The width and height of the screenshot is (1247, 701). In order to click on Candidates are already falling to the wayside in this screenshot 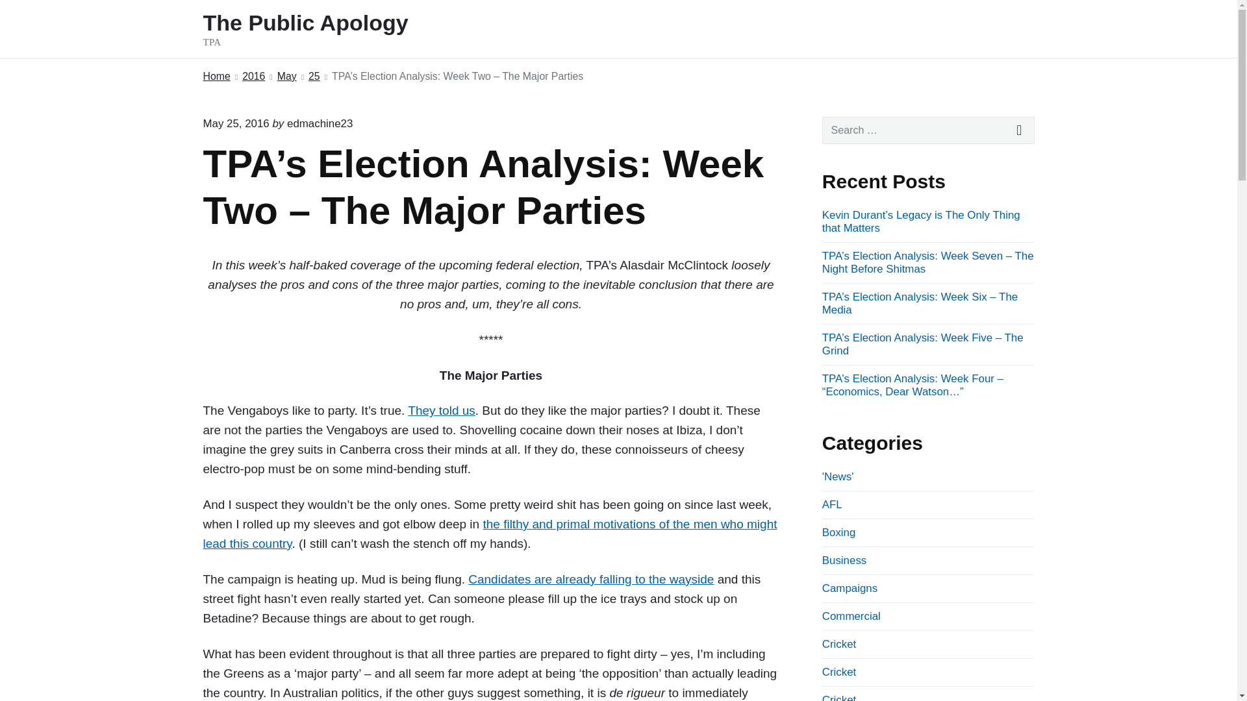, I will do `click(591, 579)`.